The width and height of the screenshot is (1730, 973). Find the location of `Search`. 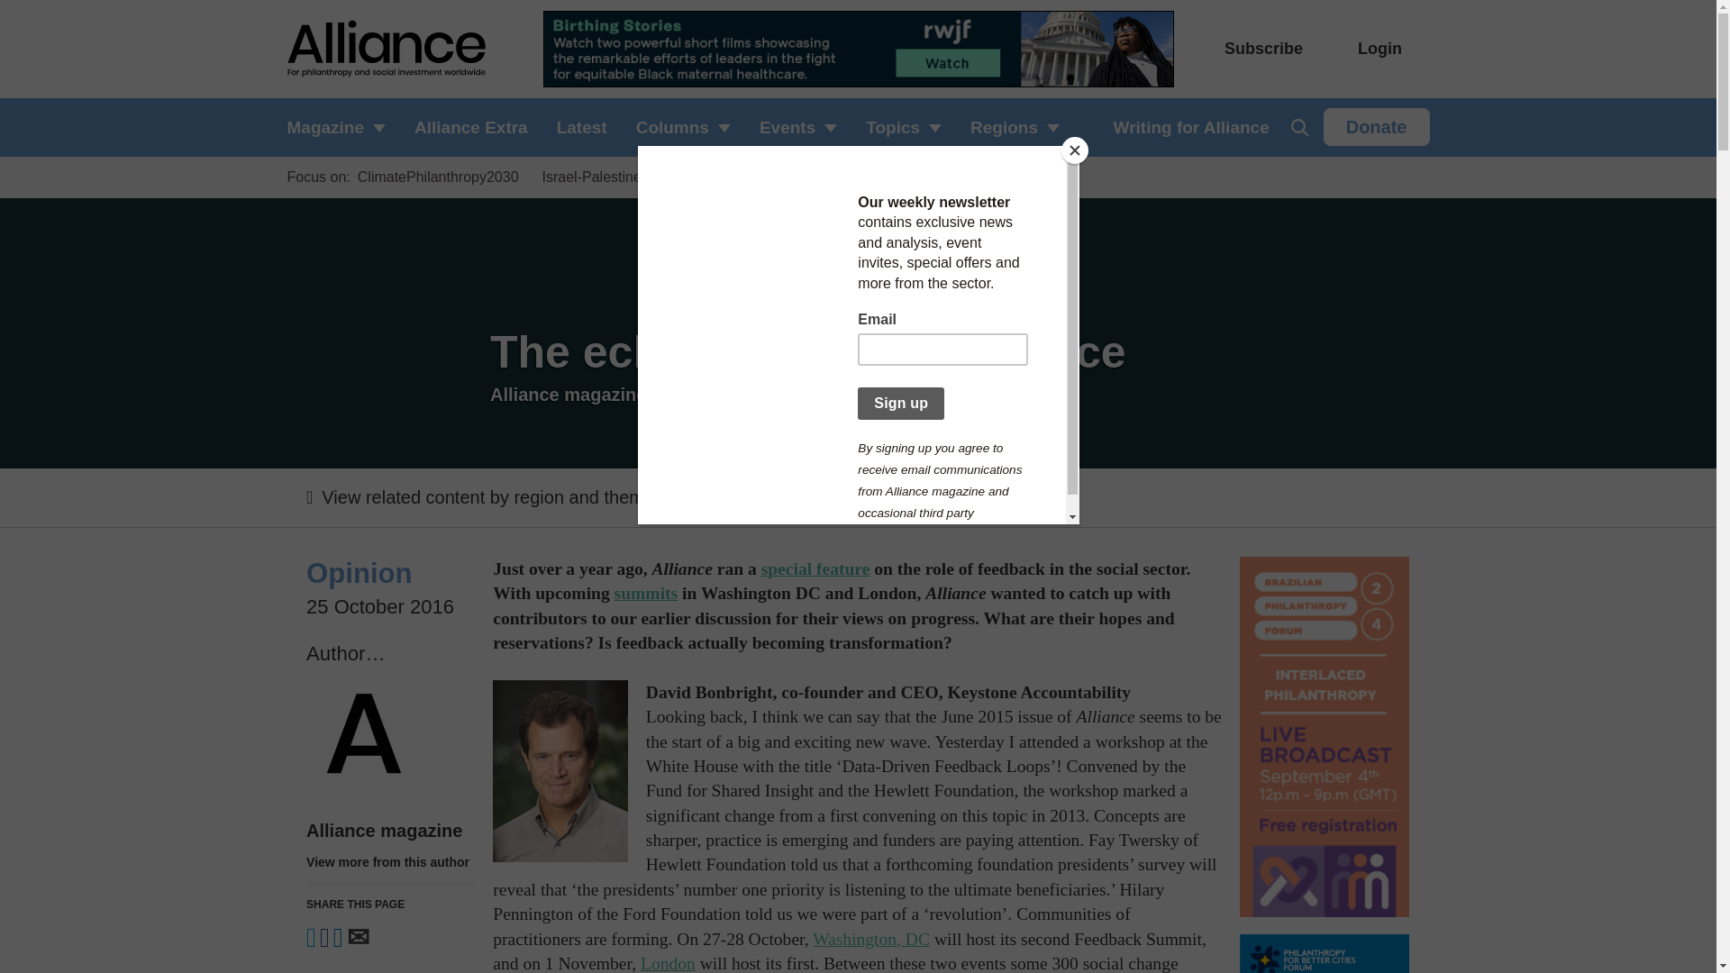

Search is located at coordinates (1299, 127).